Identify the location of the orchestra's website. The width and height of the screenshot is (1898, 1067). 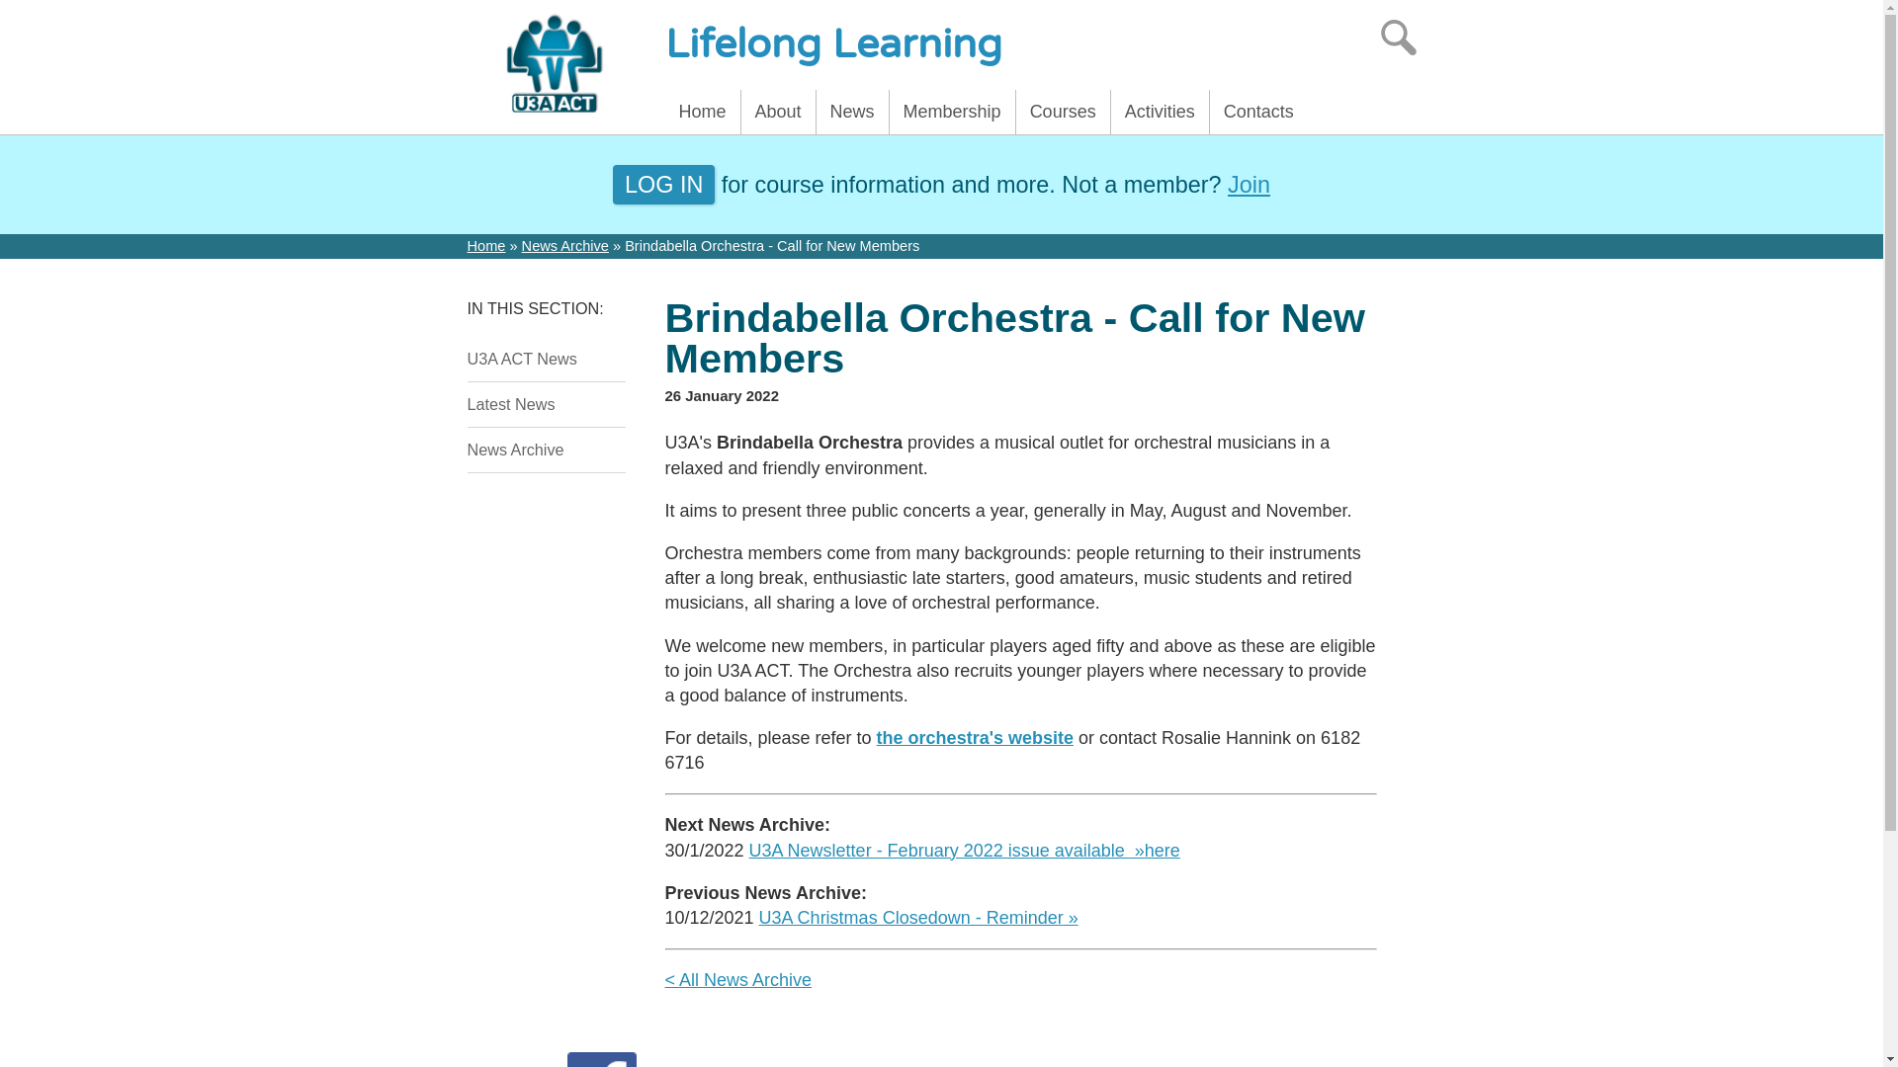
(975, 738).